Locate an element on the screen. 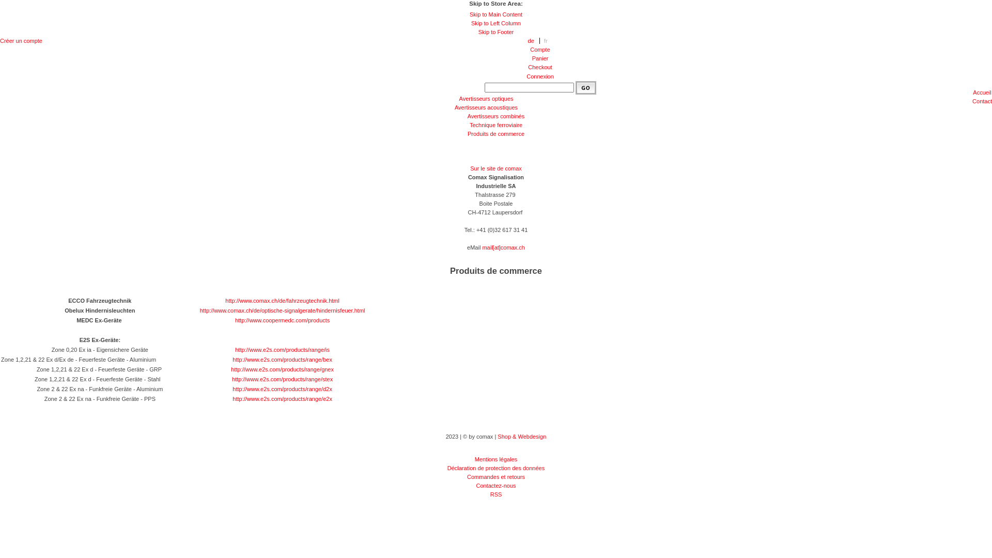 The width and height of the screenshot is (992, 558). http://www.comax.ch/de/fahrzeugtechnik.html is located at coordinates (282, 301).